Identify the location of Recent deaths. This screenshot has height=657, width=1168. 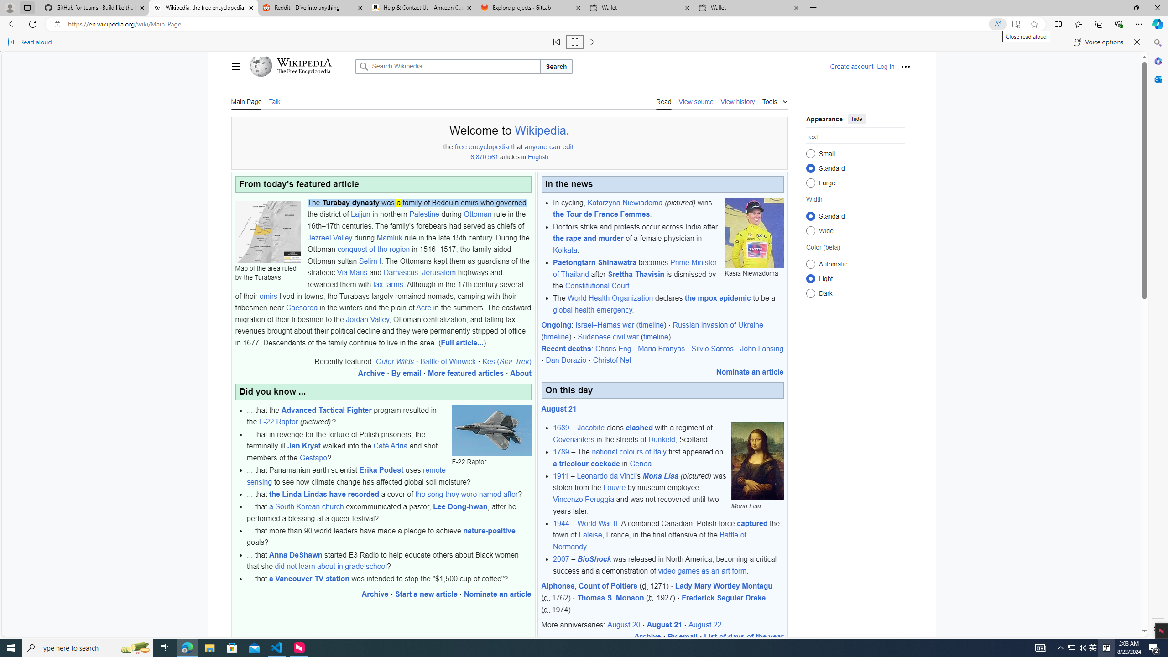
(566, 349).